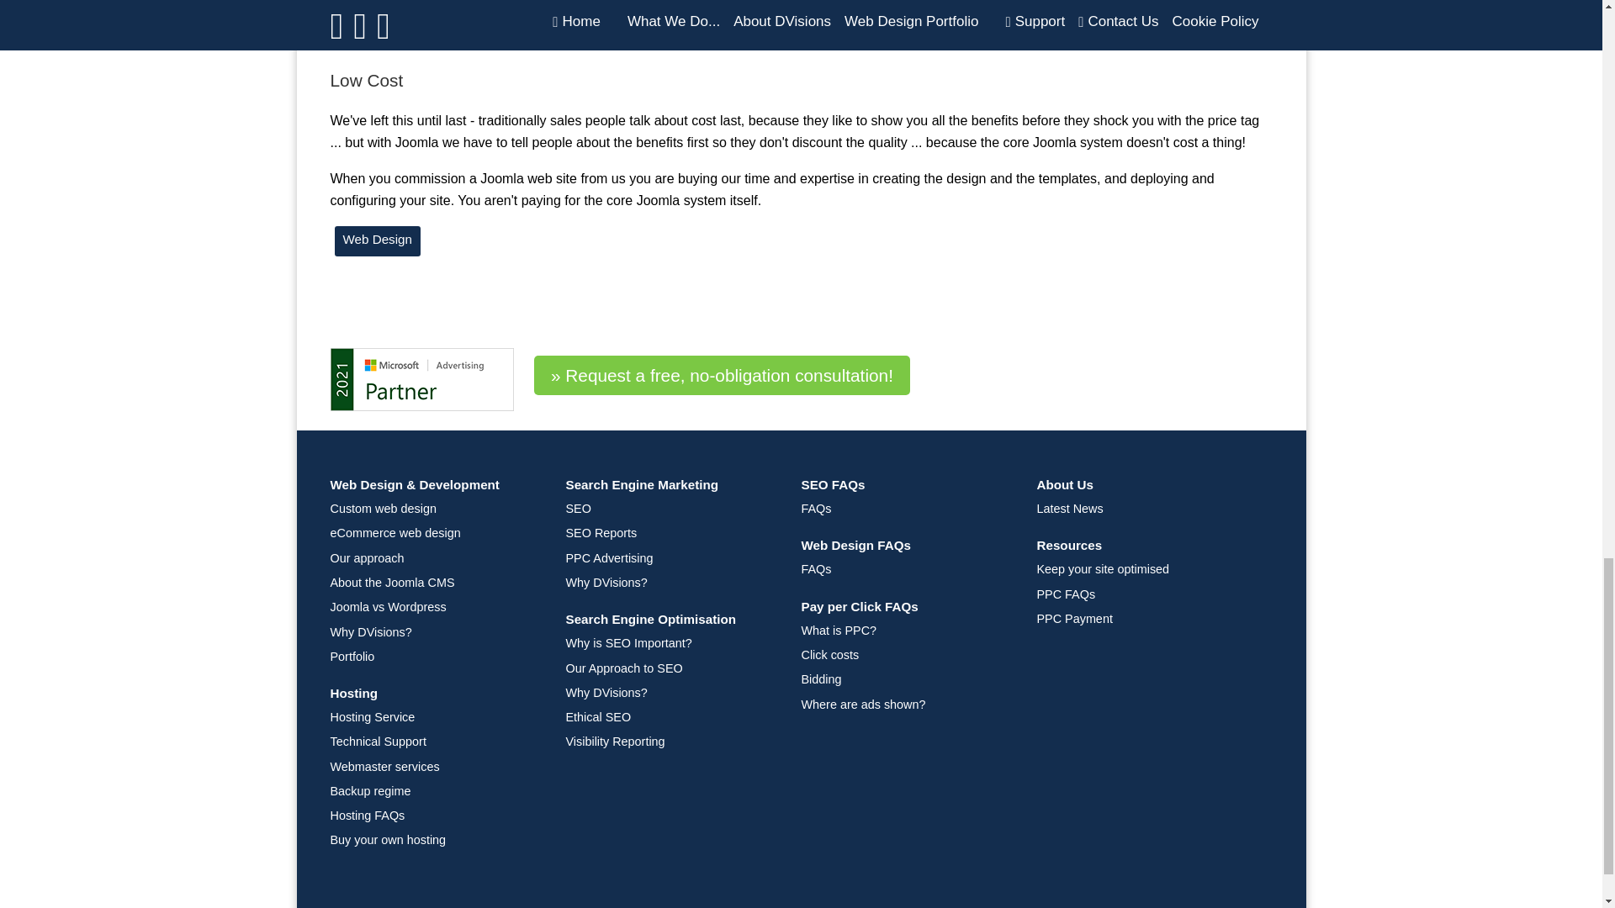 Image resolution: width=1615 pixels, height=908 pixels. What do you see at coordinates (435, 716) in the screenshot?
I see `Hosting Service` at bounding box center [435, 716].